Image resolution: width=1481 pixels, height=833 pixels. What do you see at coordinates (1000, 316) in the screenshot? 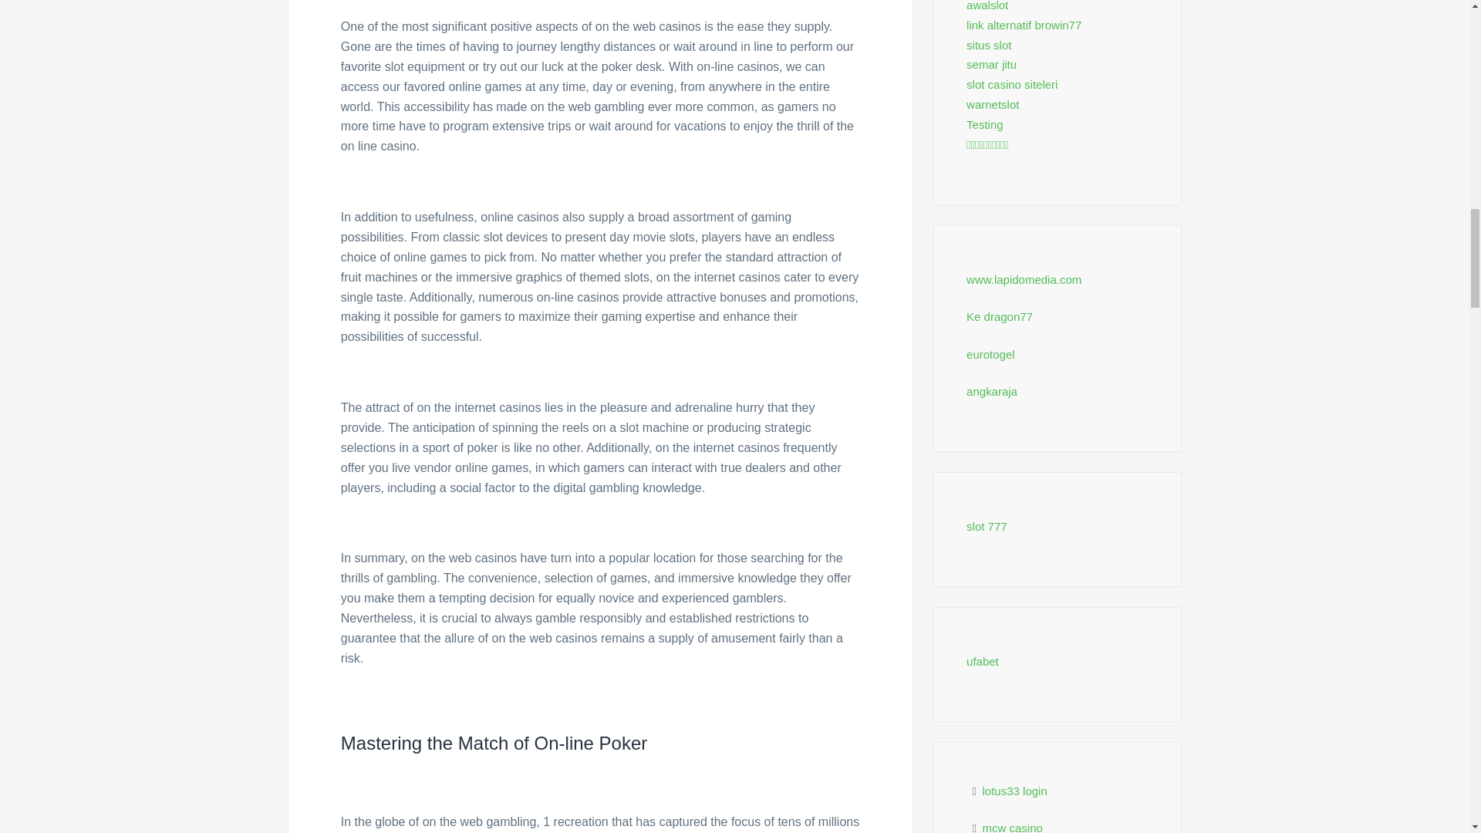
I see `Ke dragon77` at bounding box center [1000, 316].